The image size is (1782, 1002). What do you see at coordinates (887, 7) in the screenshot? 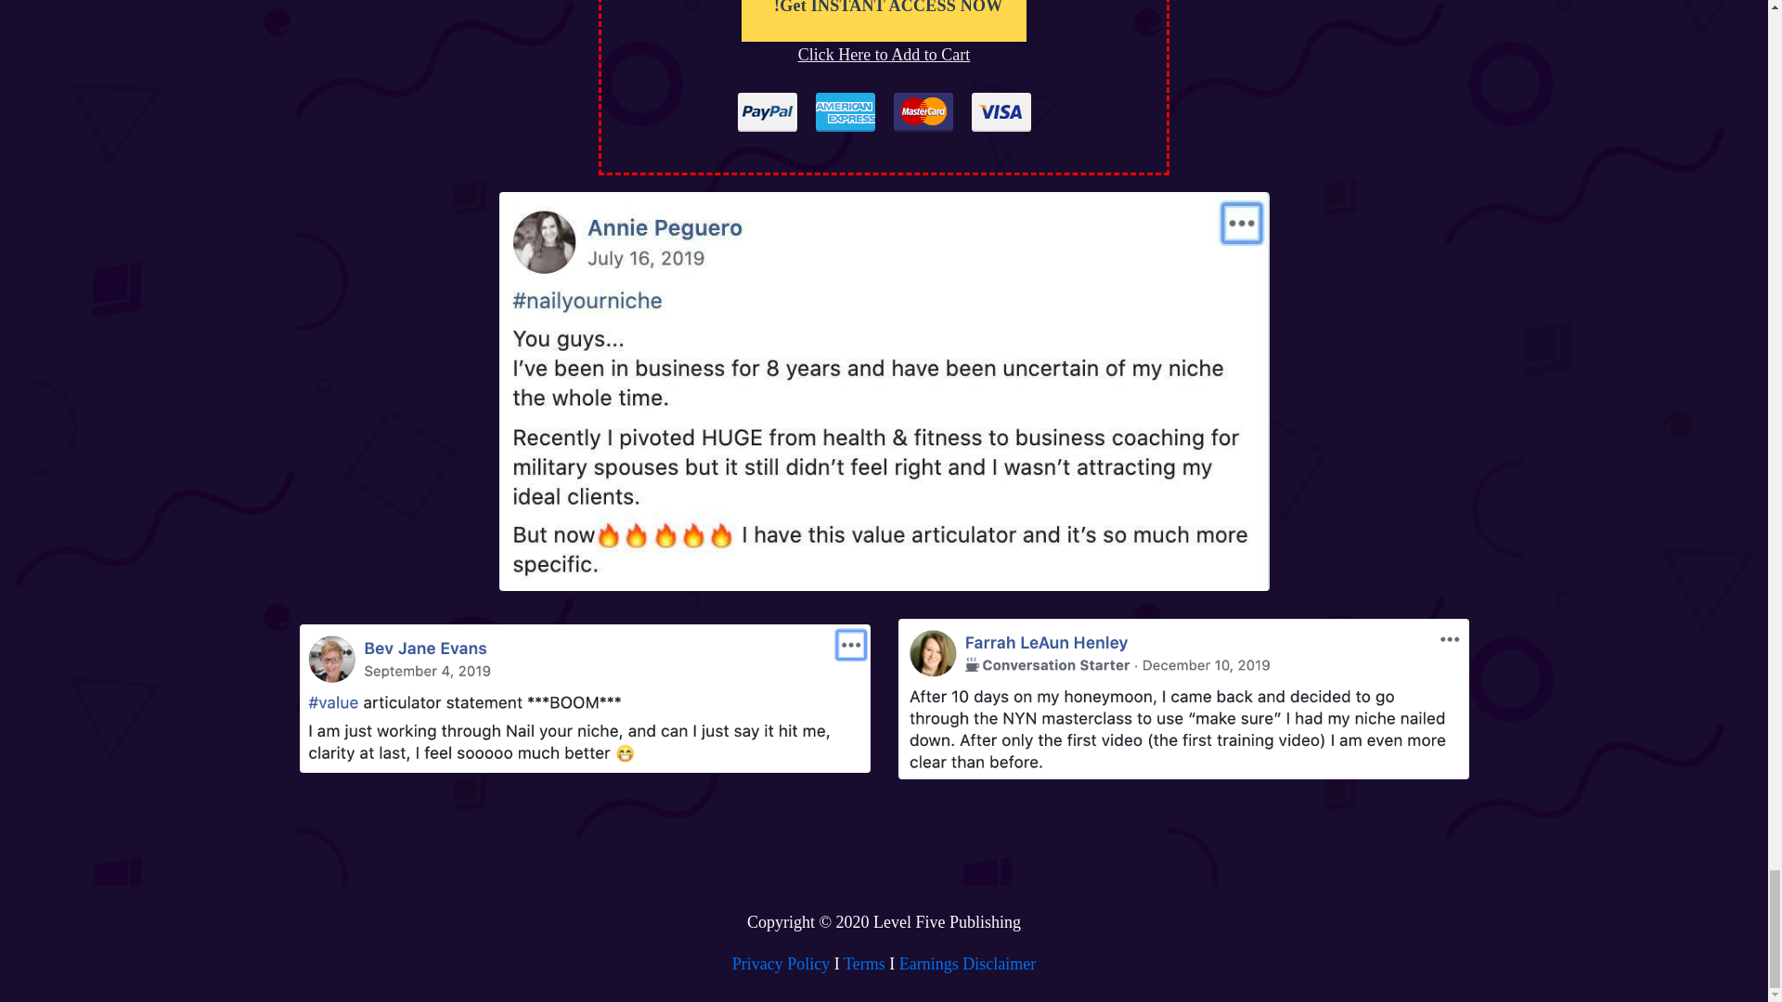
I see `Get INSTANT ACCESS NOW!` at bounding box center [887, 7].